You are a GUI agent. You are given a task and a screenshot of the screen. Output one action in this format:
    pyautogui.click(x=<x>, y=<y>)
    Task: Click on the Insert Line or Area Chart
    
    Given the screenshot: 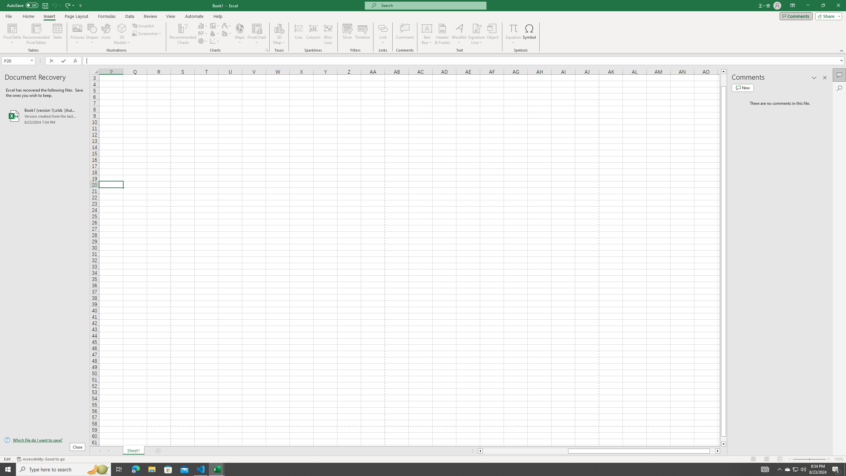 What is the action you would take?
    pyautogui.click(x=203, y=33)
    